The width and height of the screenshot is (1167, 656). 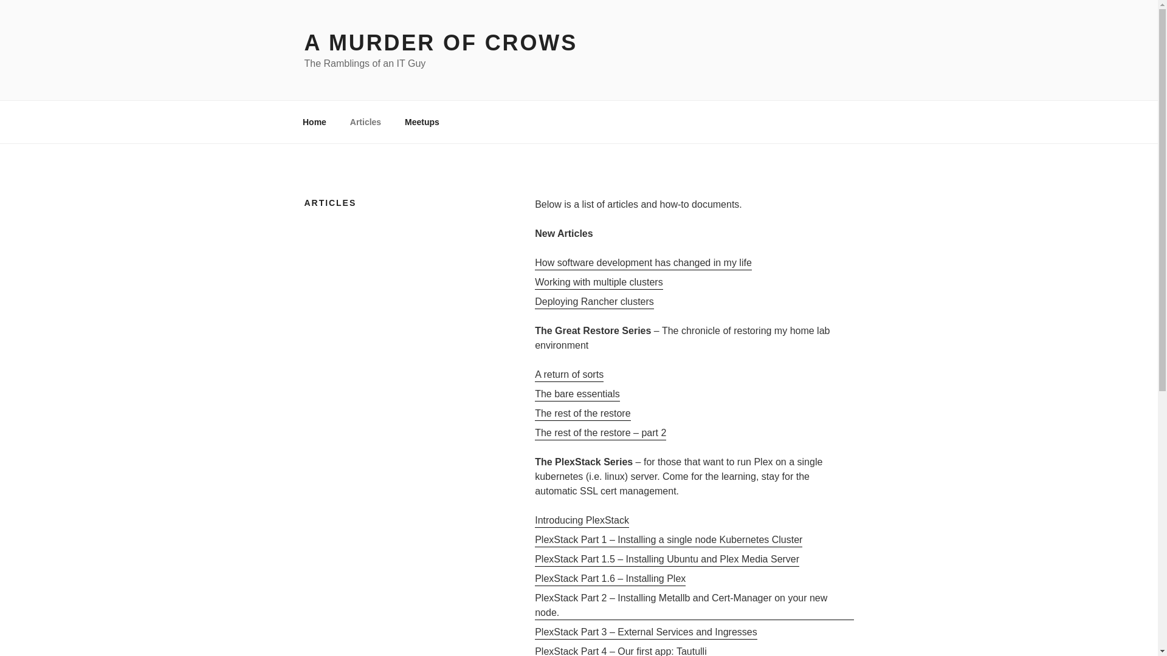 I want to click on Meetups, so click(x=422, y=121).